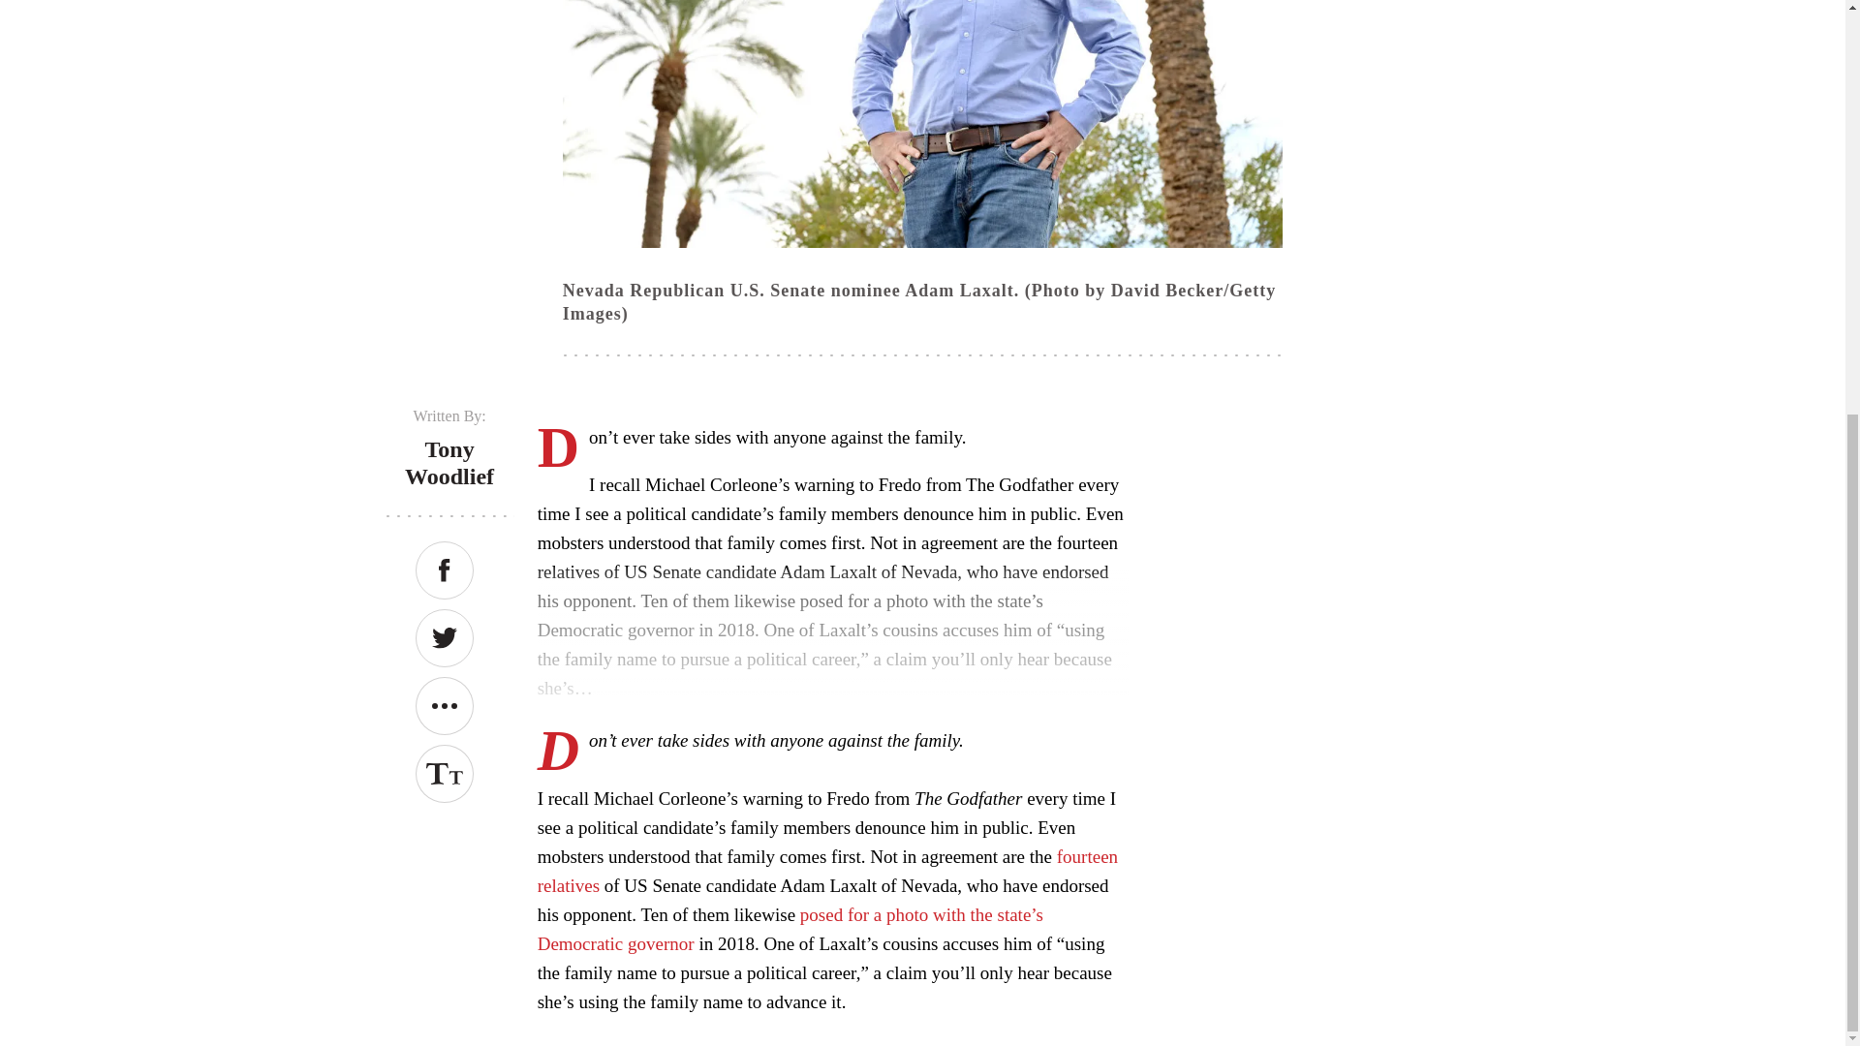  What do you see at coordinates (449, 463) in the screenshot?
I see `Tony Woodlief` at bounding box center [449, 463].